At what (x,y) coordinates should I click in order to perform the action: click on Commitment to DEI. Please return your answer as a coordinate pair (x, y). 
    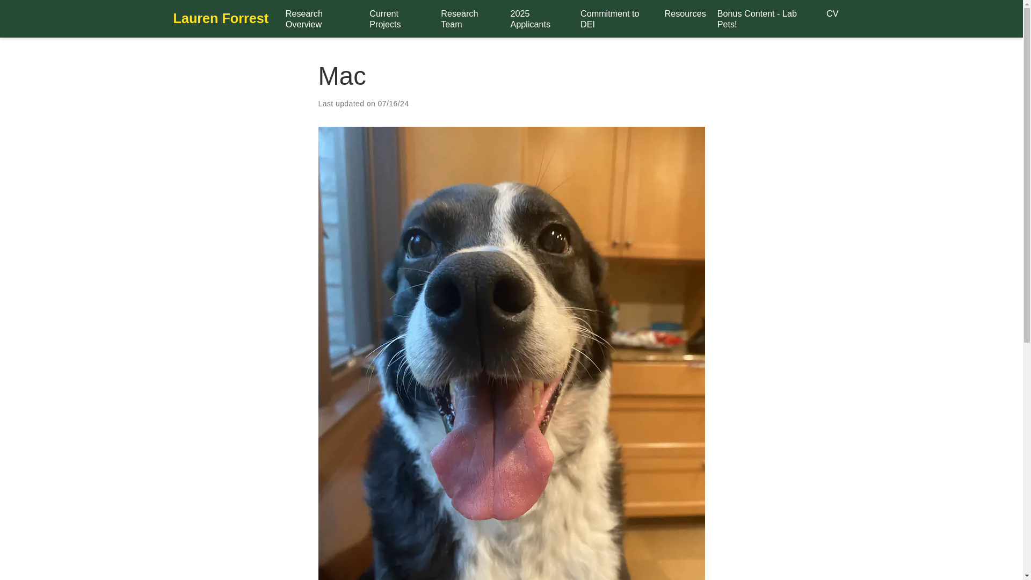
    Looking at the image, I should click on (616, 18).